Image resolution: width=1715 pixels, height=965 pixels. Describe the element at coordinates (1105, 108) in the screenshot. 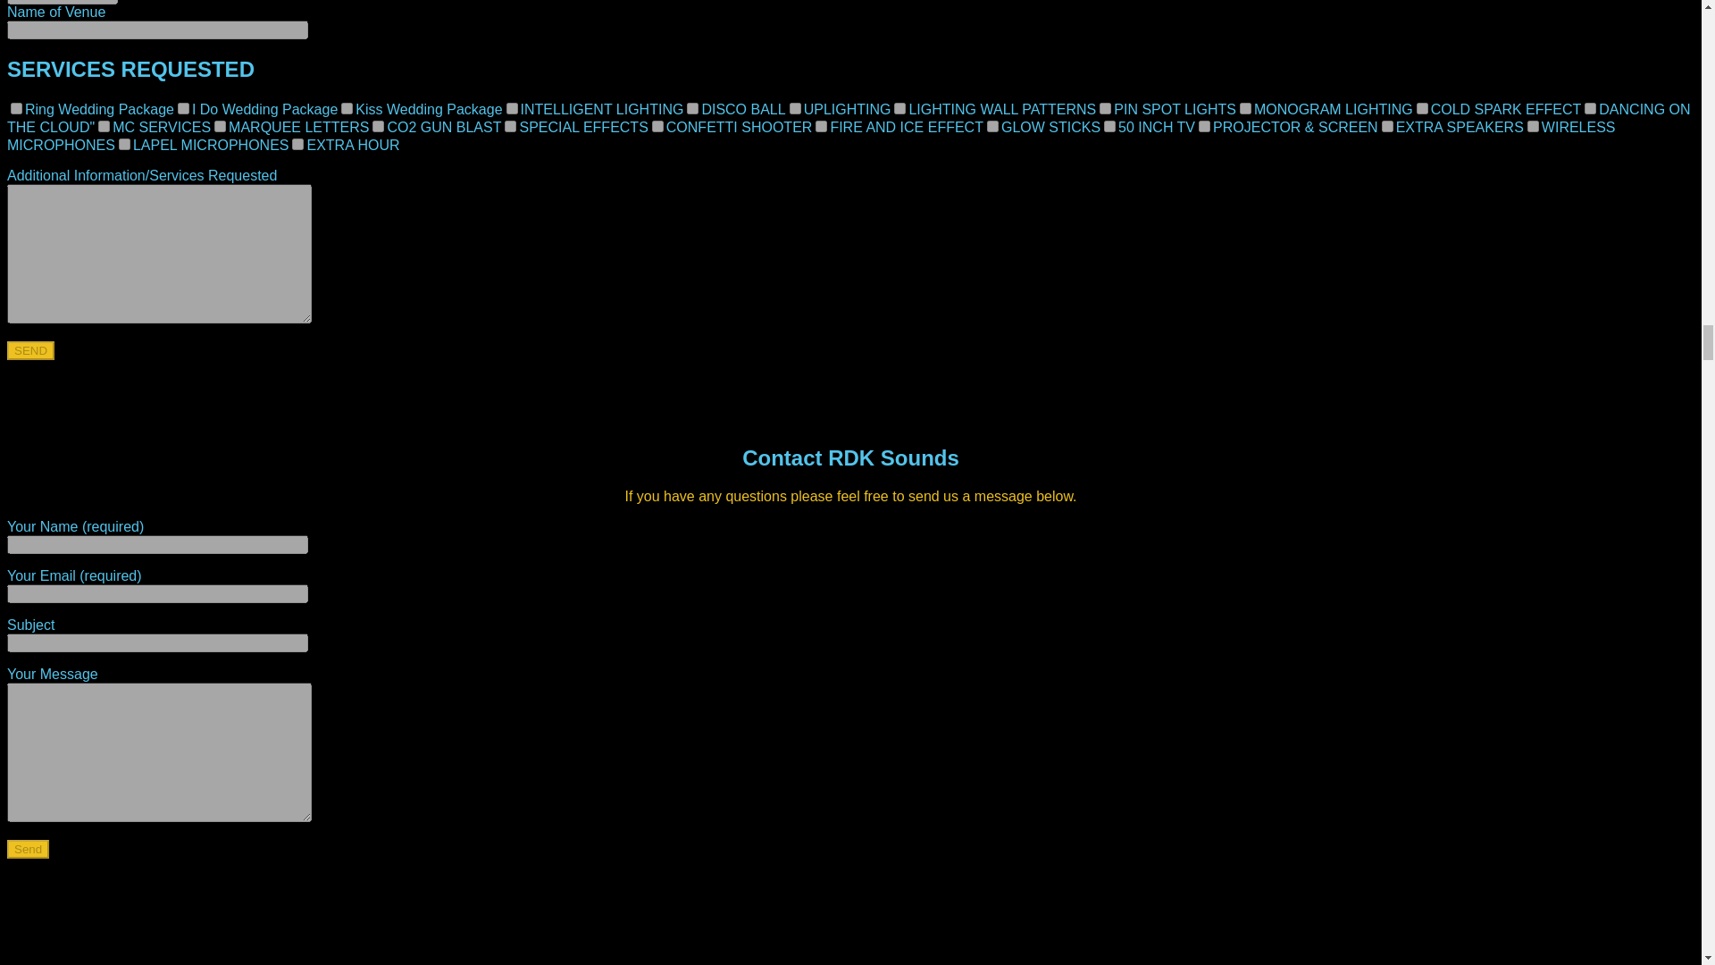

I see `PIN SPOT LIGHTS` at that location.